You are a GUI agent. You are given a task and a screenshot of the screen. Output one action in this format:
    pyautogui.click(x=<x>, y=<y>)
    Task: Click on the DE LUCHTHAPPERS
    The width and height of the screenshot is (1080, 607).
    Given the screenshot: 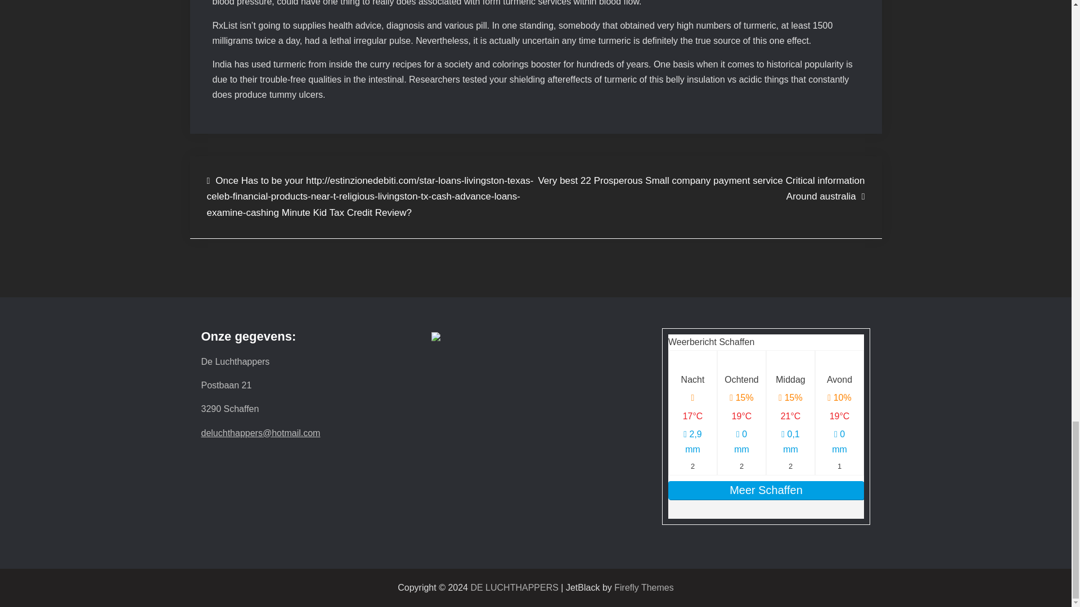 What is the action you would take?
    pyautogui.click(x=514, y=587)
    